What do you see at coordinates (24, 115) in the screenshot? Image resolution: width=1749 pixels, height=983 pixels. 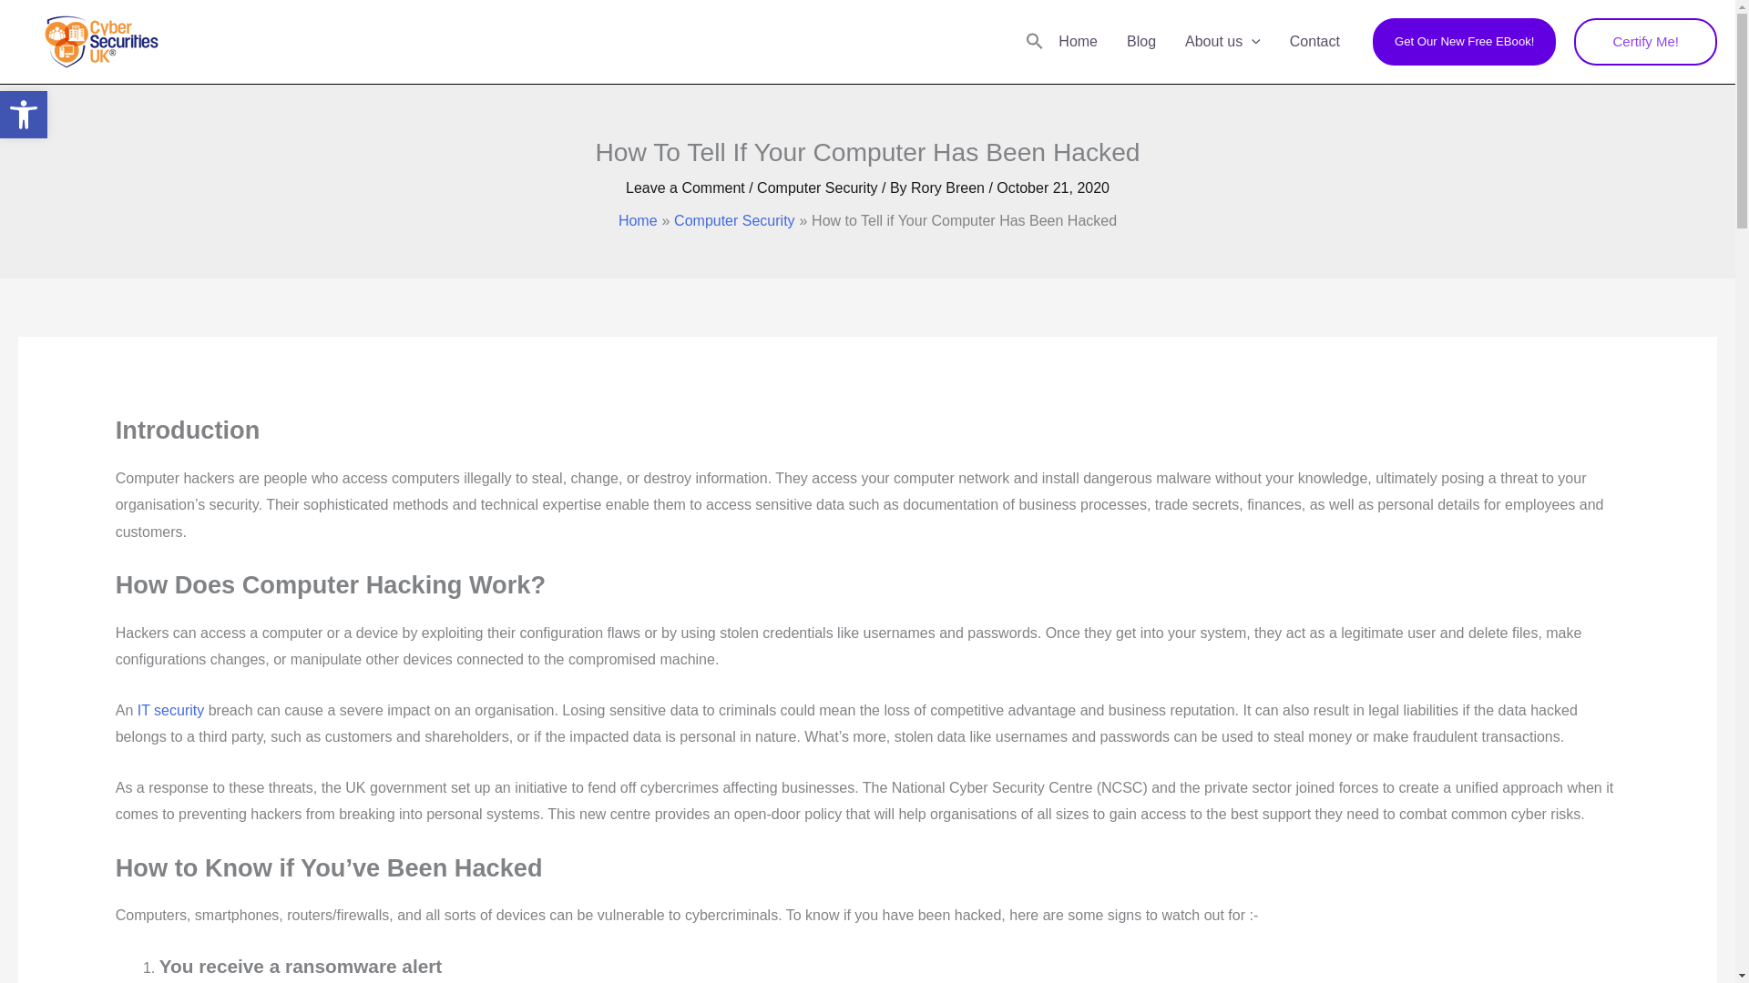 I see `Accessibility Tools` at bounding box center [24, 115].